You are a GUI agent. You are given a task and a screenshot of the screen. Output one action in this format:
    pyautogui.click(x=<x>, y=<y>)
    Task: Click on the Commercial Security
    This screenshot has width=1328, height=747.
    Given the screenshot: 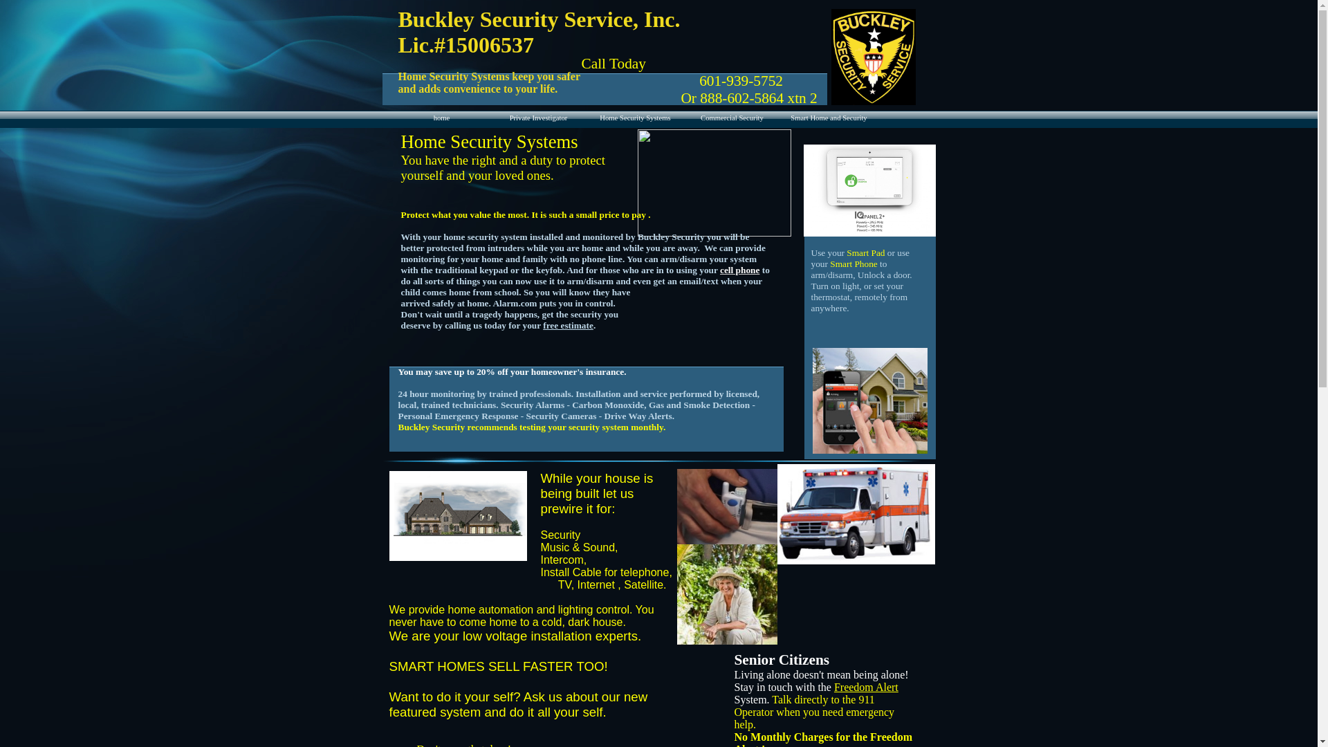 What is the action you would take?
    pyautogui.click(x=732, y=120)
    